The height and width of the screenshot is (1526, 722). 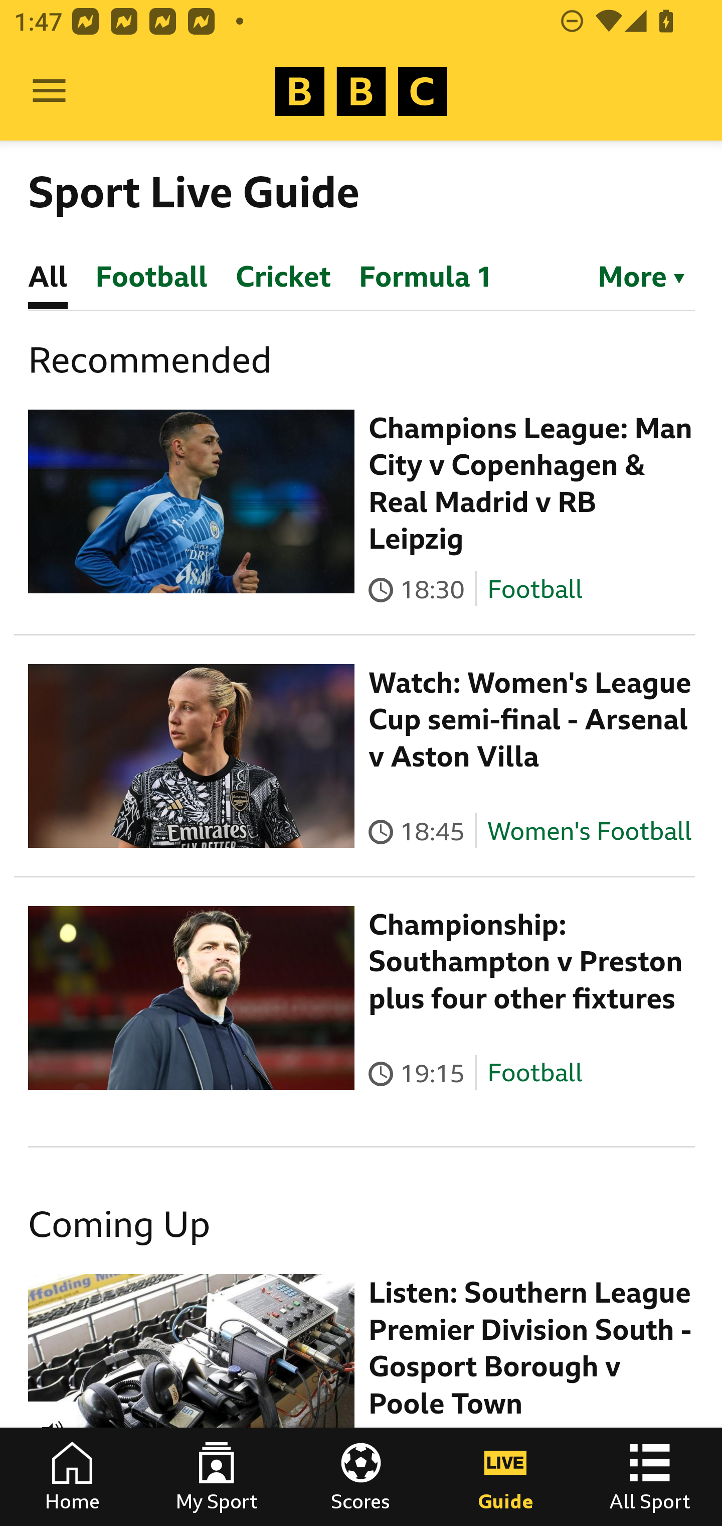 What do you see at coordinates (650, 1477) in the screenshot?
I see `All Sport` at bounding box center [650, 1477].